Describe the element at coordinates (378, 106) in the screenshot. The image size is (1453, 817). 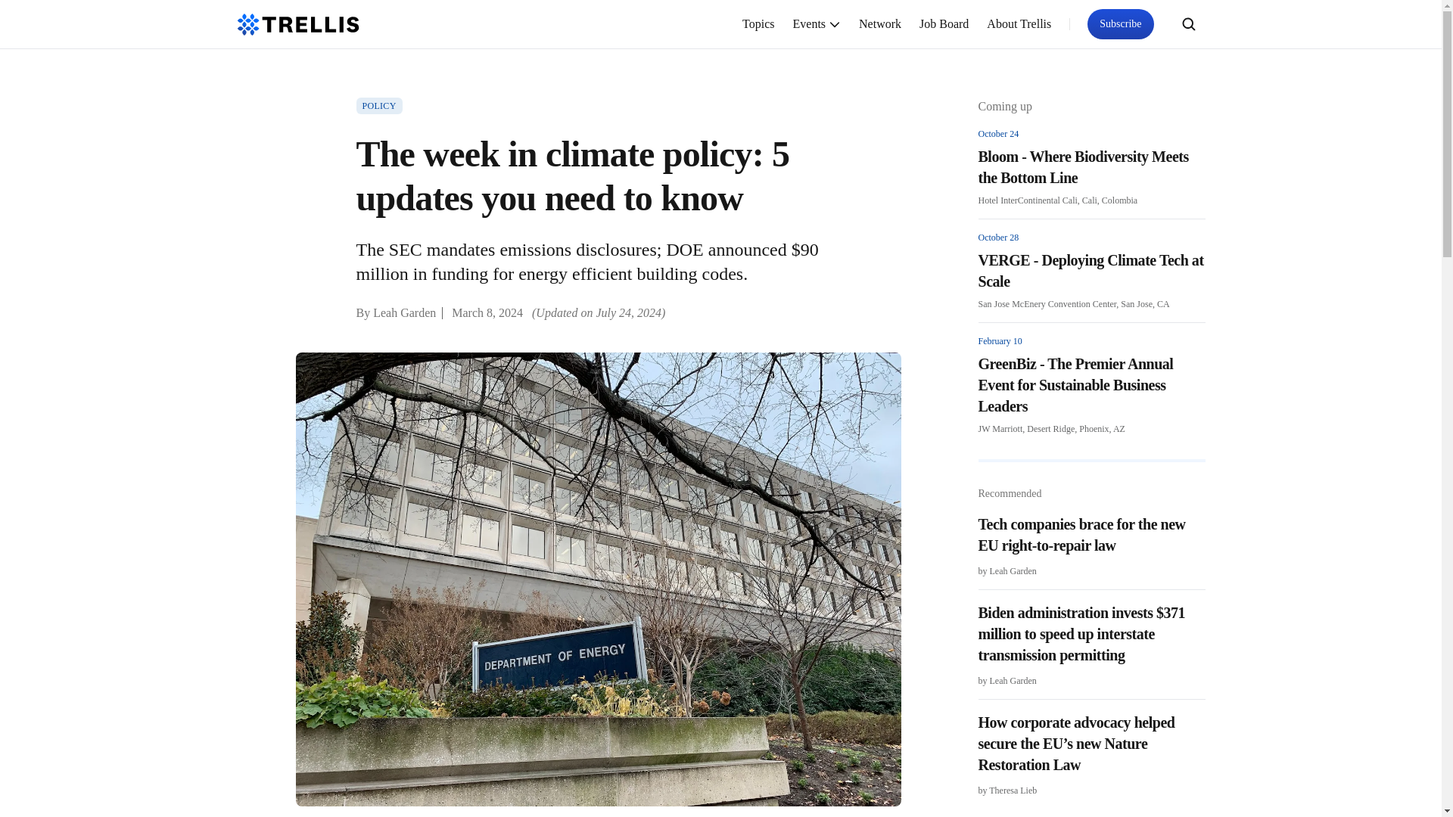
I see `POLICY` at that location.